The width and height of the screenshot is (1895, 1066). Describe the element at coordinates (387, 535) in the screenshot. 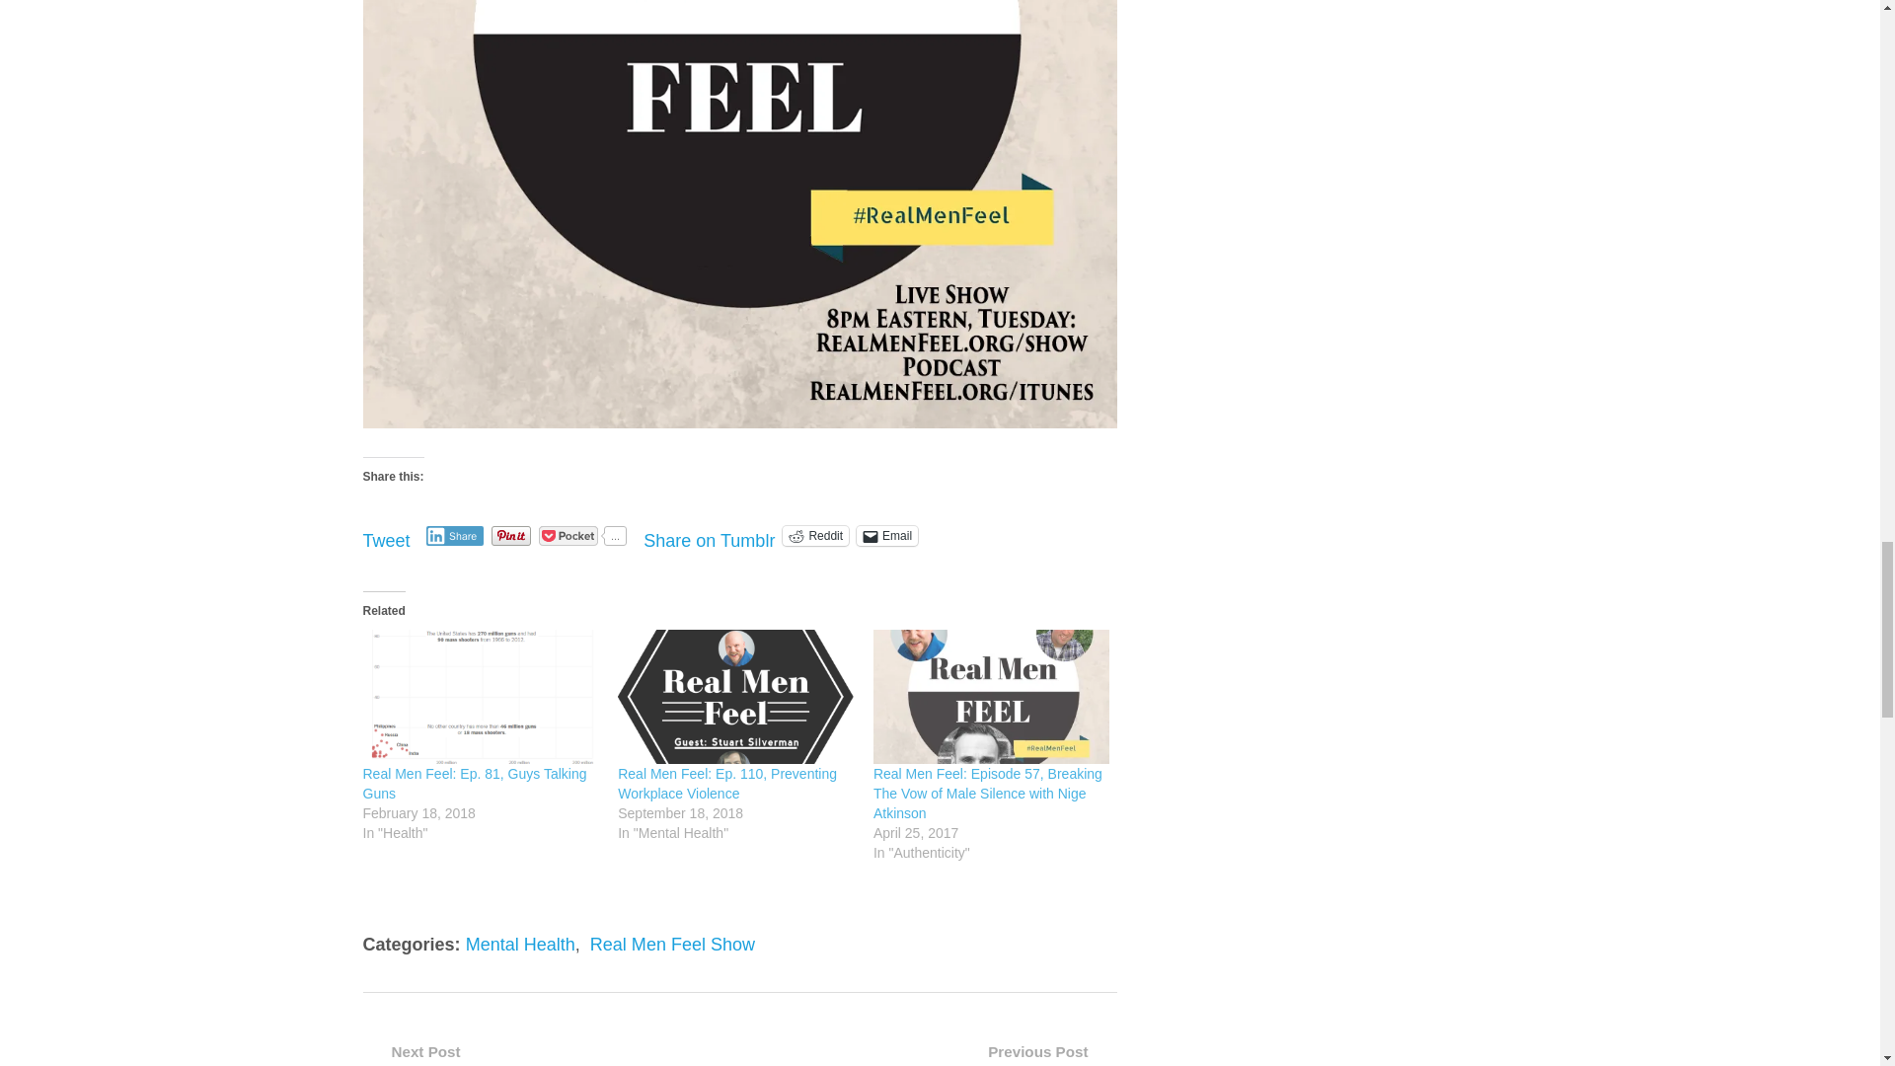

I see `Tweet` at that location.